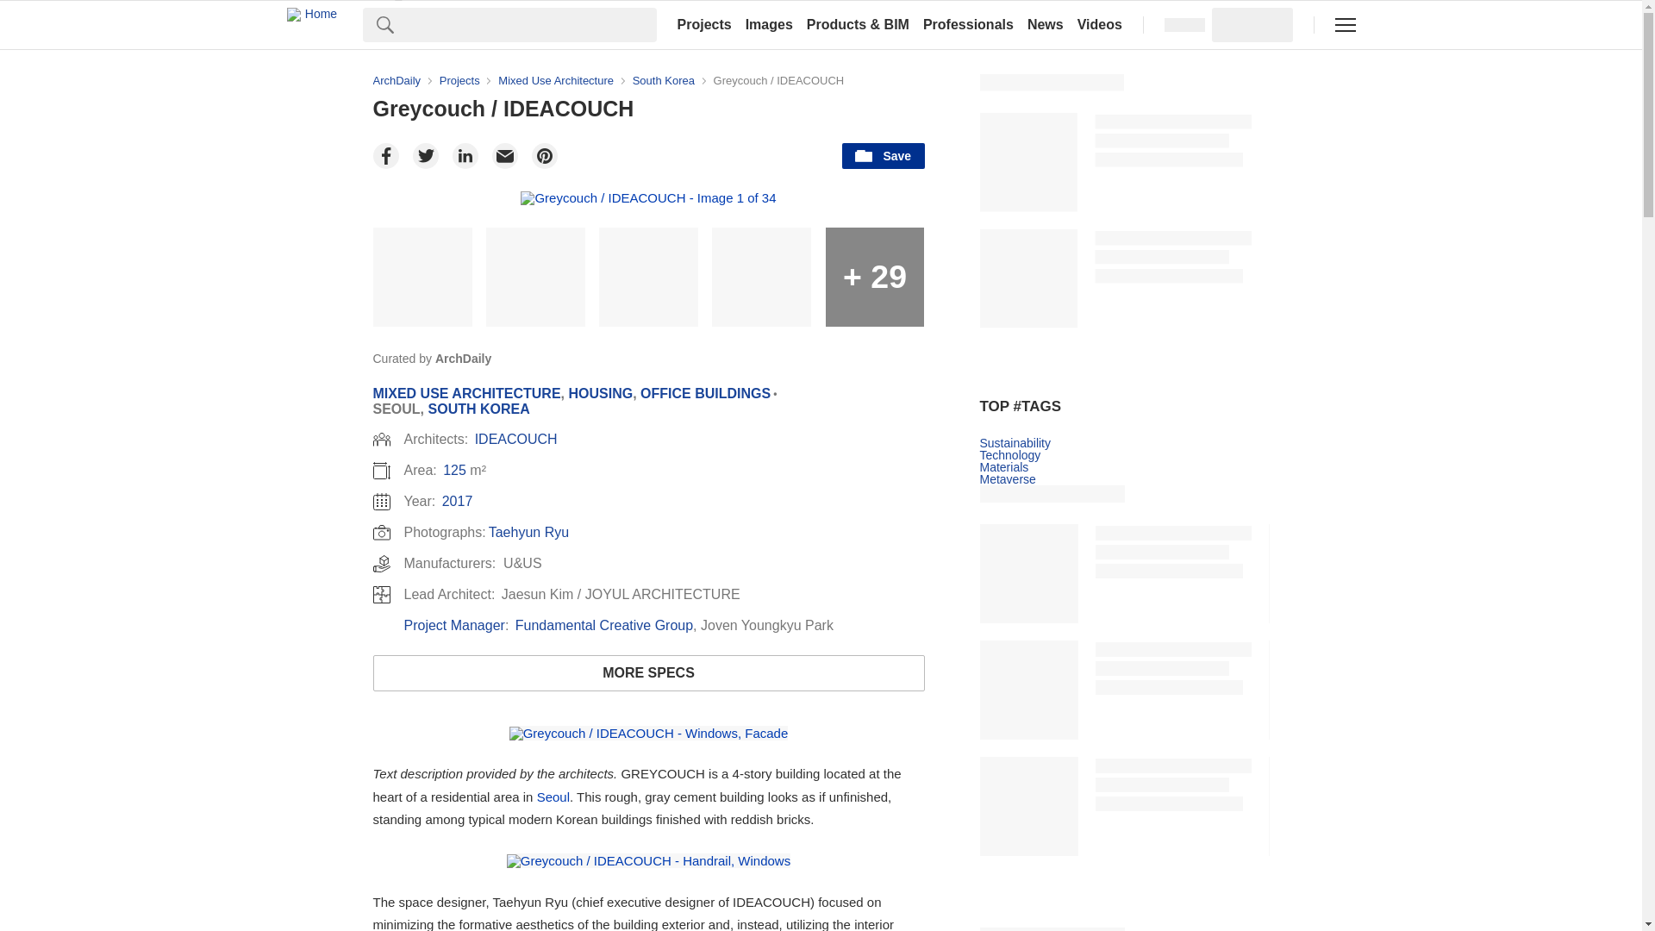  What do you see at coordinates (703, 24) in the screenshot?
I see `Projects` at bounding box center [703, 24].